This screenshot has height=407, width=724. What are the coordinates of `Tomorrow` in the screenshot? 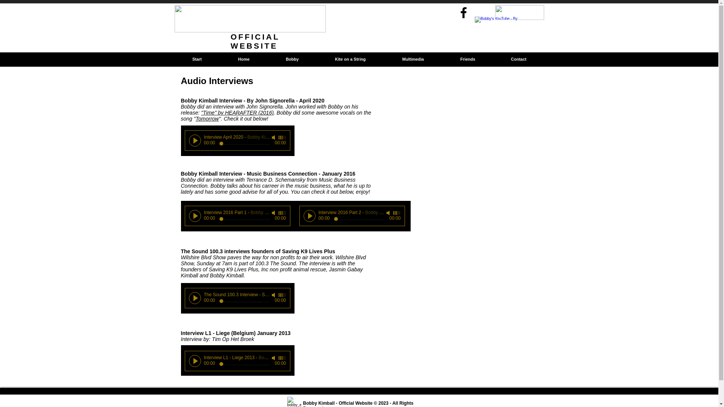 It's located at (207, 118).